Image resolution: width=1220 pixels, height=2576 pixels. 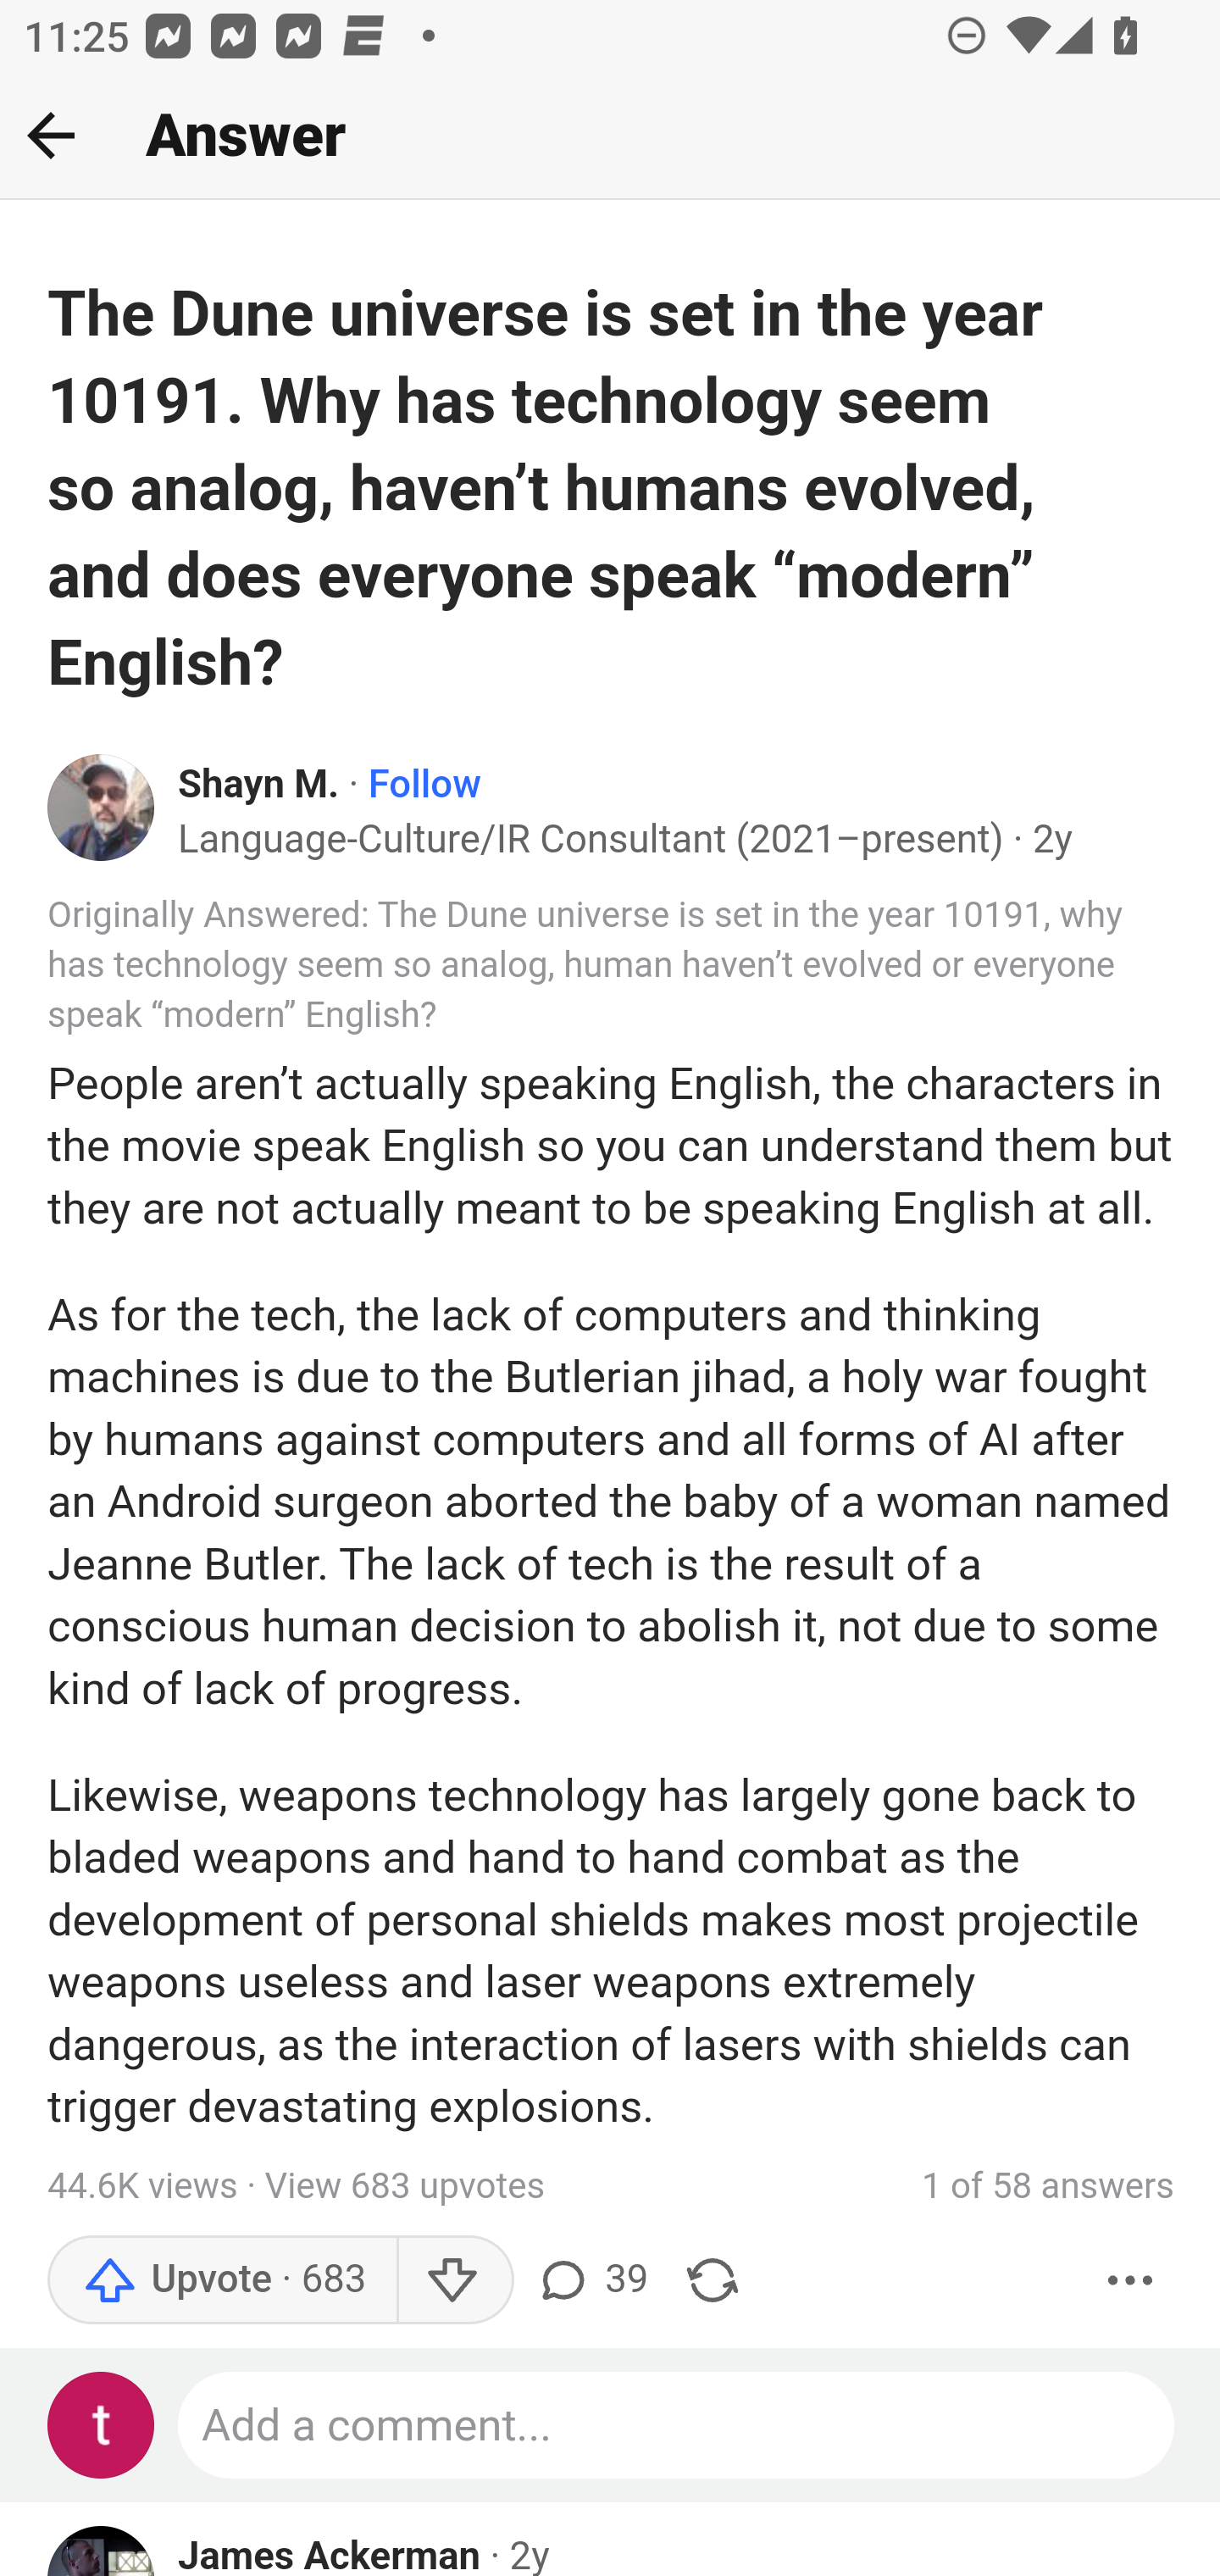 I want to click on Shayn M., so click(x=259, y=785).